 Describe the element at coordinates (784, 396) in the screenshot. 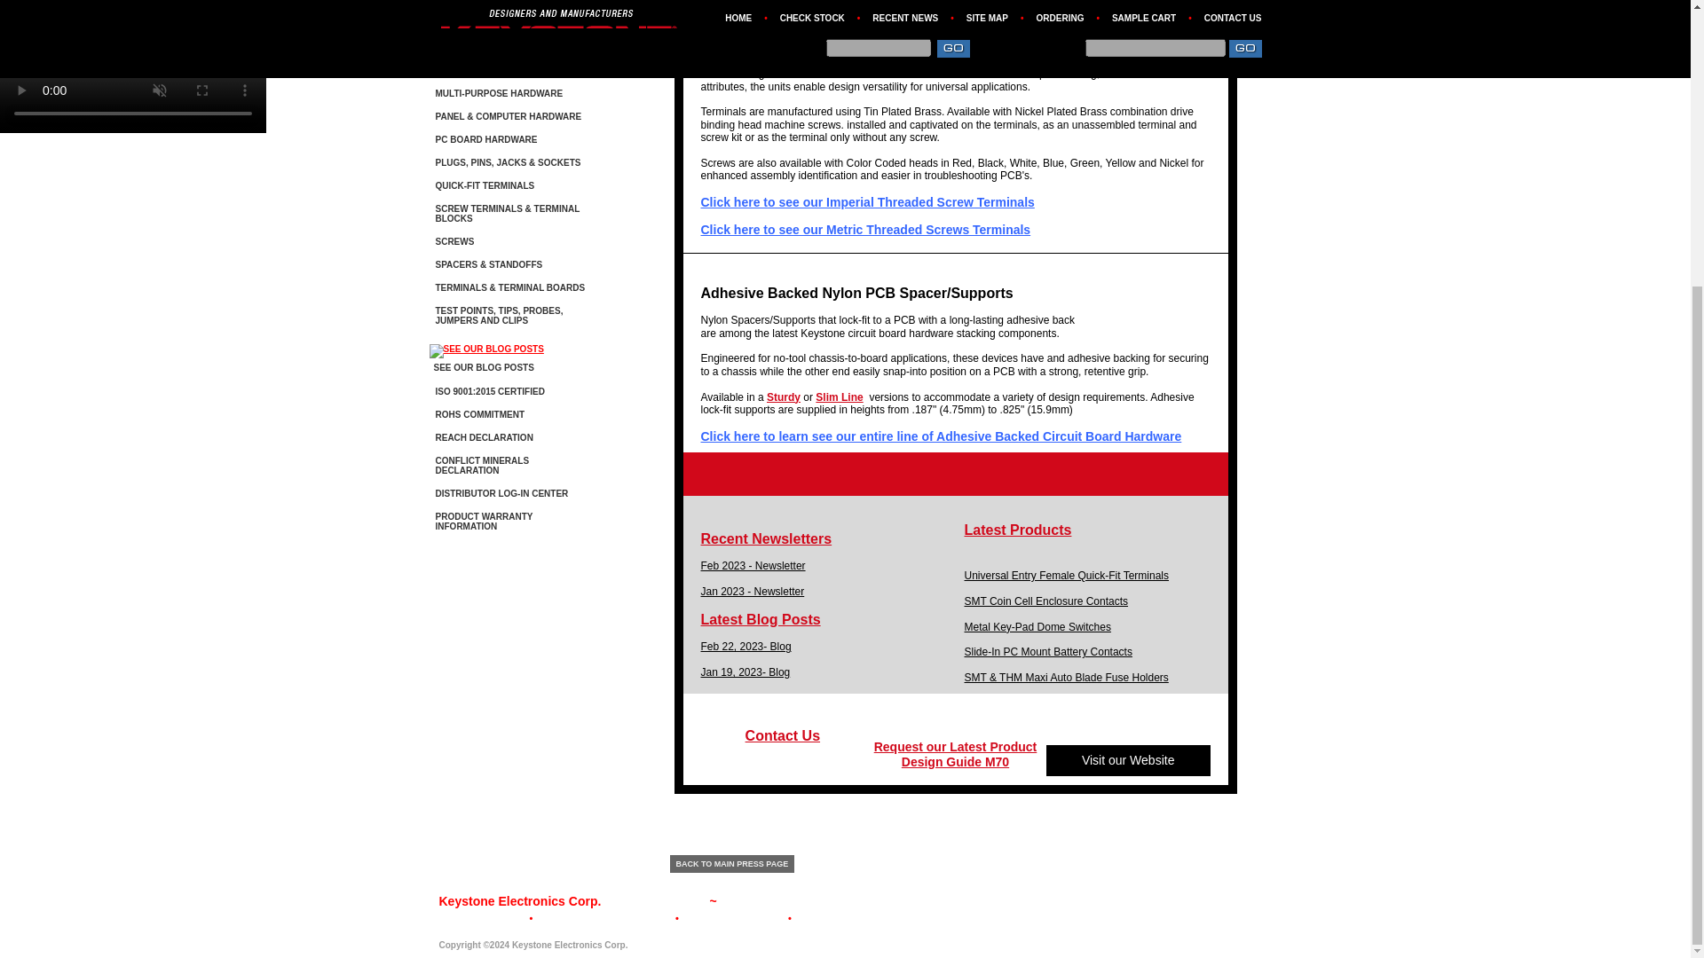

I see `Sturdy` at that location.